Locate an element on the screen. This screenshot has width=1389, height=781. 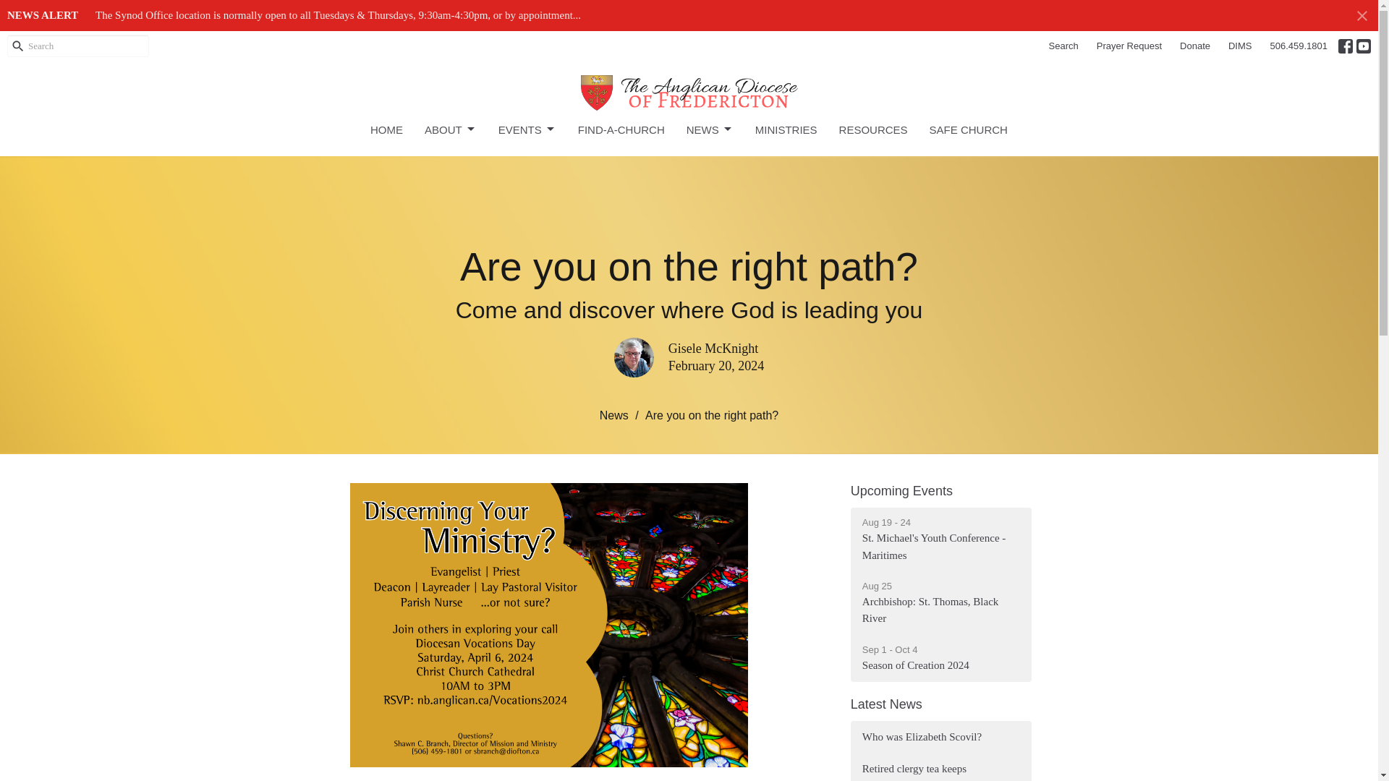
Upcoming Events is located at coordinates (940, 539).